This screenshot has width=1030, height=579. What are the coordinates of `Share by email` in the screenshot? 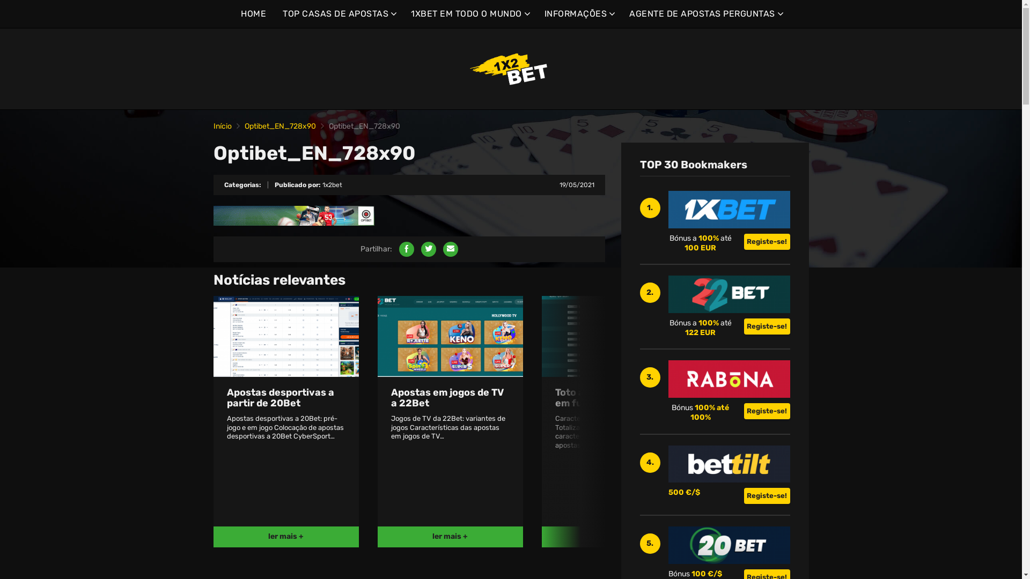 It's located at (451, 249).